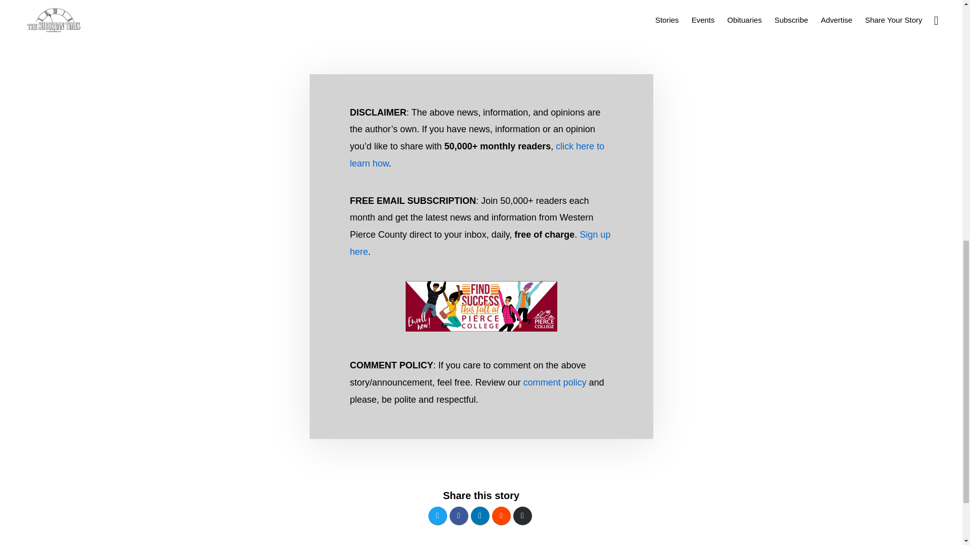 This screenshot has width=970, height=545. I want to click on Share on LinkedIn, so click(480, 516).